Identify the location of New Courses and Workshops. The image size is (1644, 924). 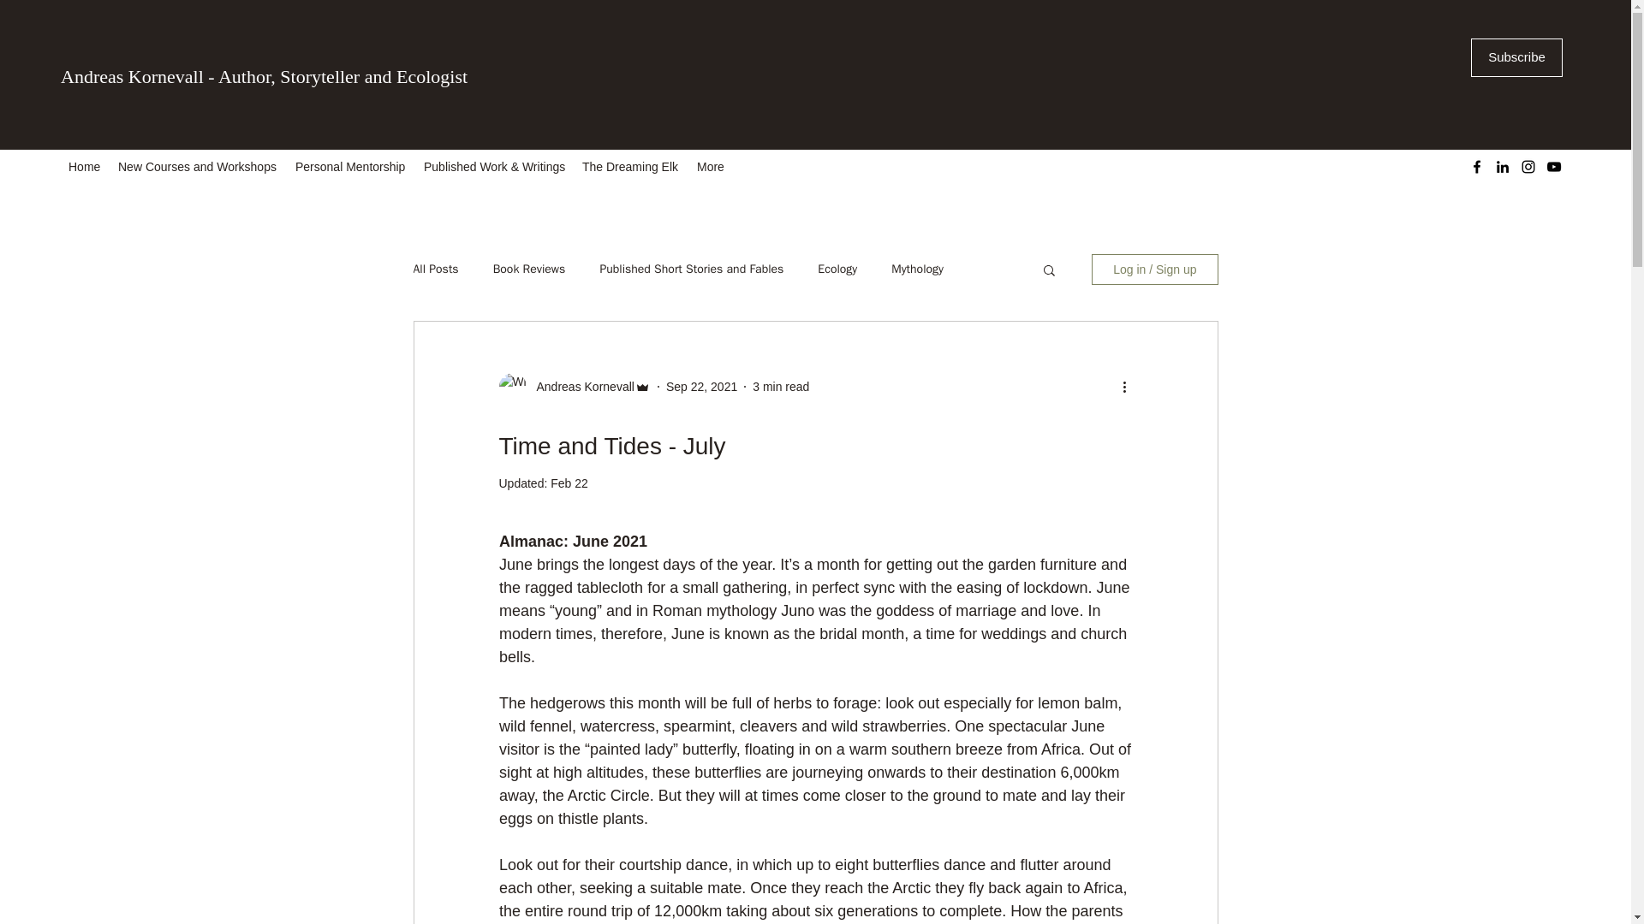
(198, 166).